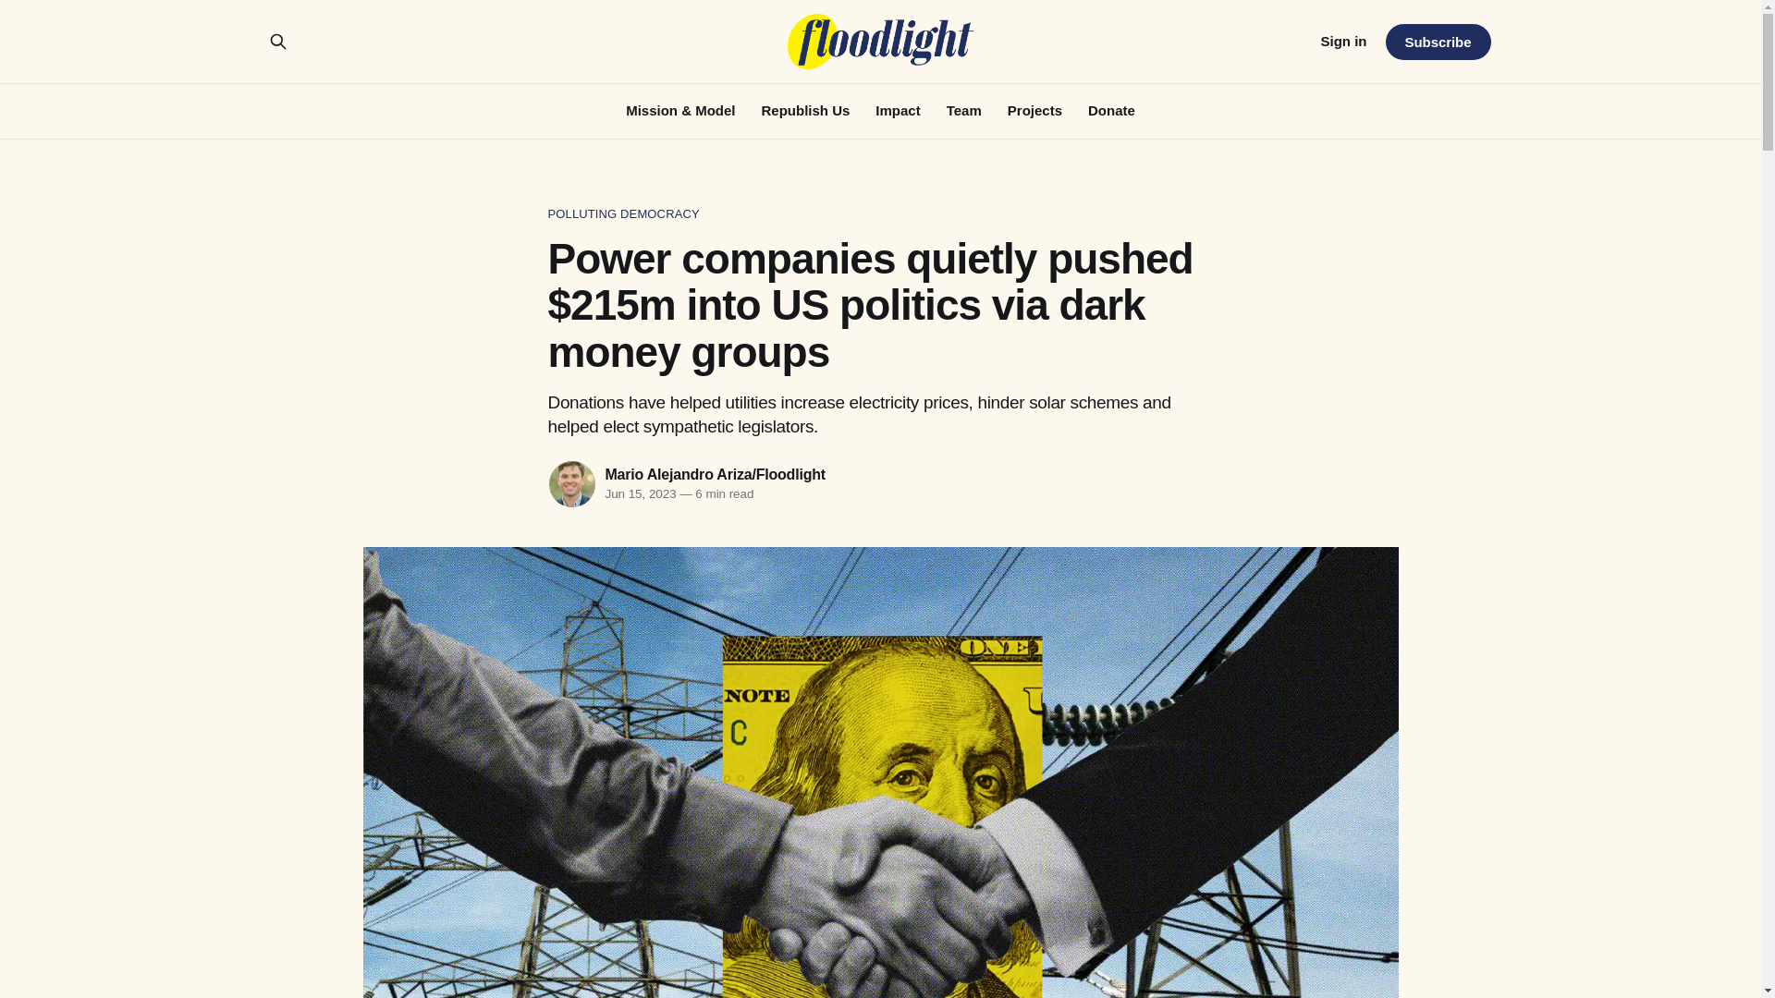 The image size is (1775, 998). Describe the element at coordinates (963, 111) in the screenshot. I see `Team` at that location.